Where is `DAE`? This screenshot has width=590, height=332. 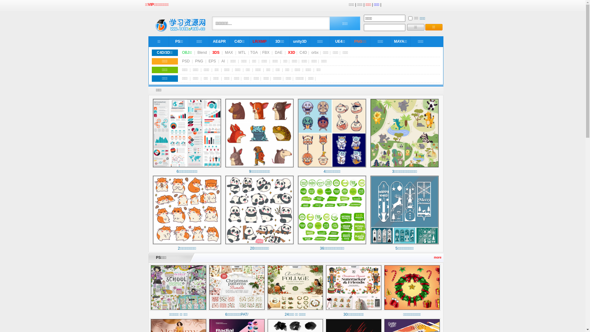 DAE is located at coordinates (279, 53).